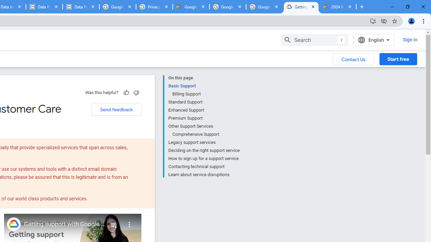 Image resolution: width=431 pixels, height=242 pixels. Describe the element at coordinates (116, 110) in the screenshot. I see `Send feedback` at that location.